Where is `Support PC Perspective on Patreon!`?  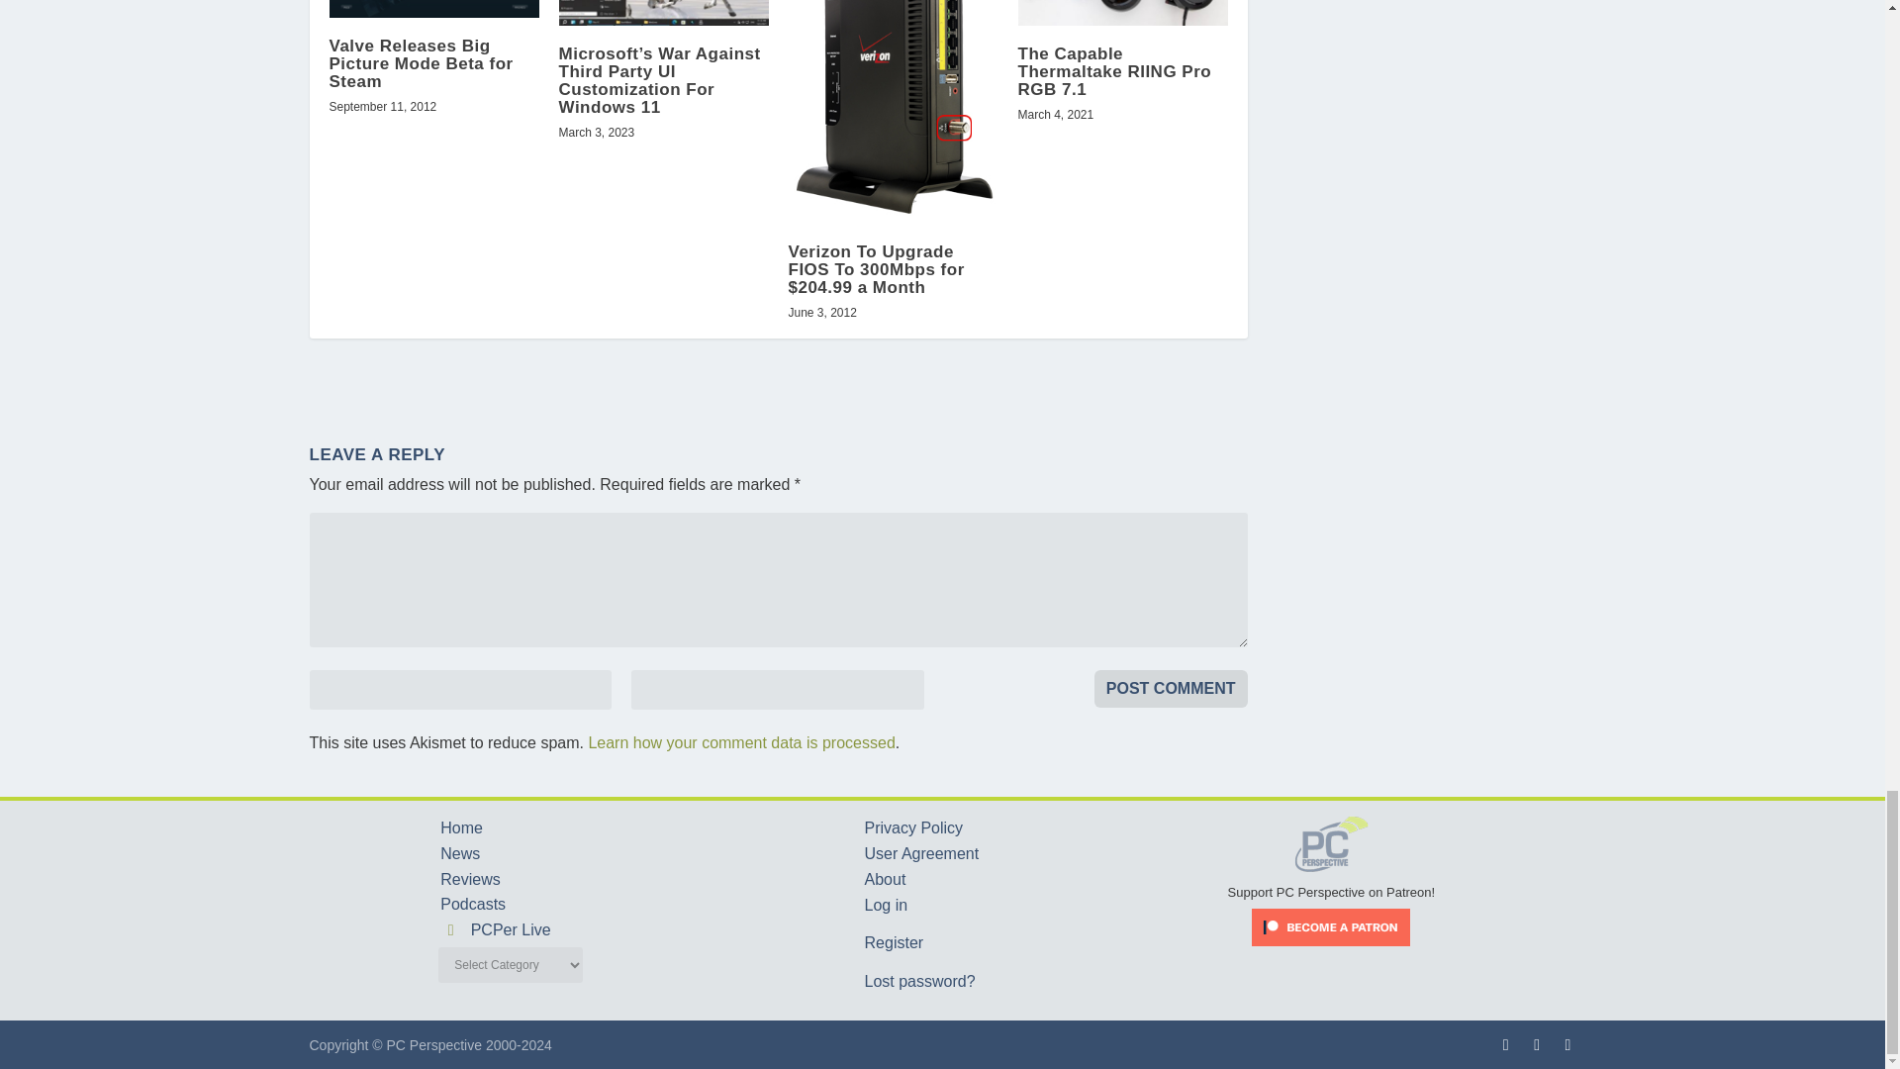
Support PC Perspective on Patreon! is located at coordinates (1332, 883).